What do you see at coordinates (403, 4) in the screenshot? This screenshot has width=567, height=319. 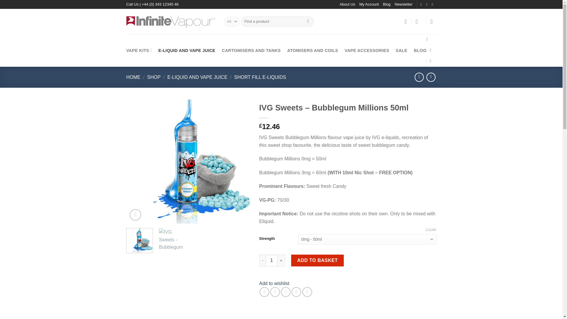 I see `Sign up for Newsletter` at bounding box center [403, 4].